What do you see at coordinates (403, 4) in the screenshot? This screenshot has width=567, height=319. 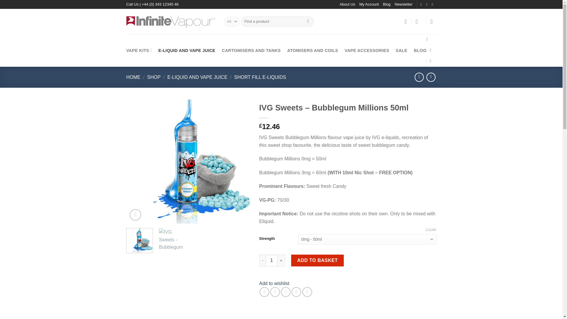 I see `Sign up for Newsletter` at bounding box center [403, 4].